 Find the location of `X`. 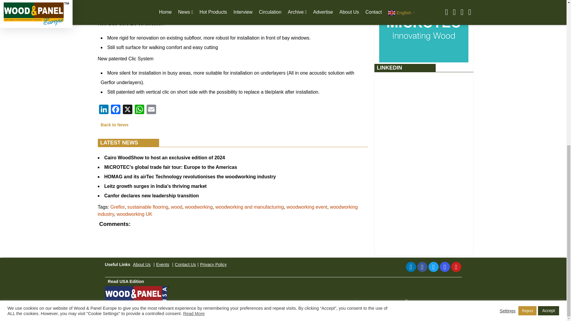

X is located at coordinates (127, 110).